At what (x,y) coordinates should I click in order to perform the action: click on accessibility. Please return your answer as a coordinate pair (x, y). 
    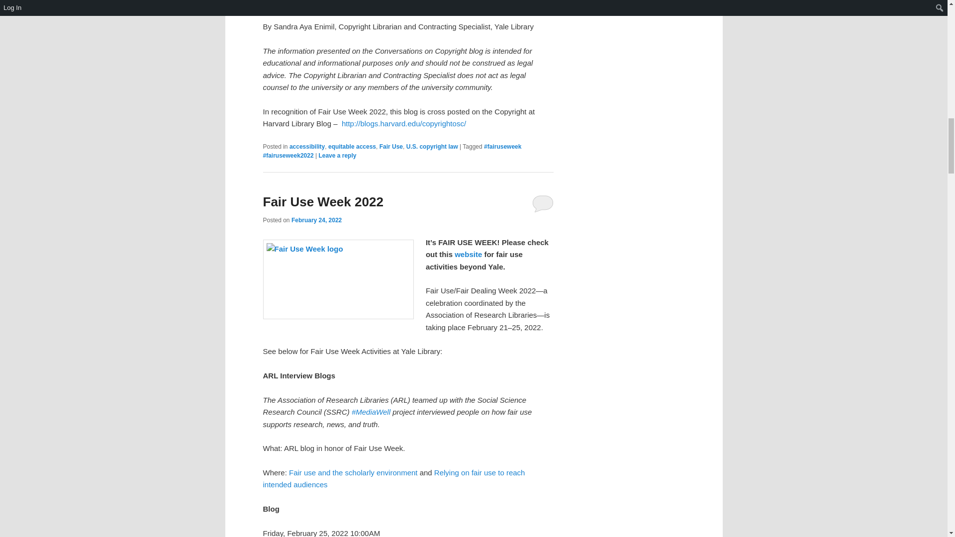
    Looking at the image, I should click on (306, 147).